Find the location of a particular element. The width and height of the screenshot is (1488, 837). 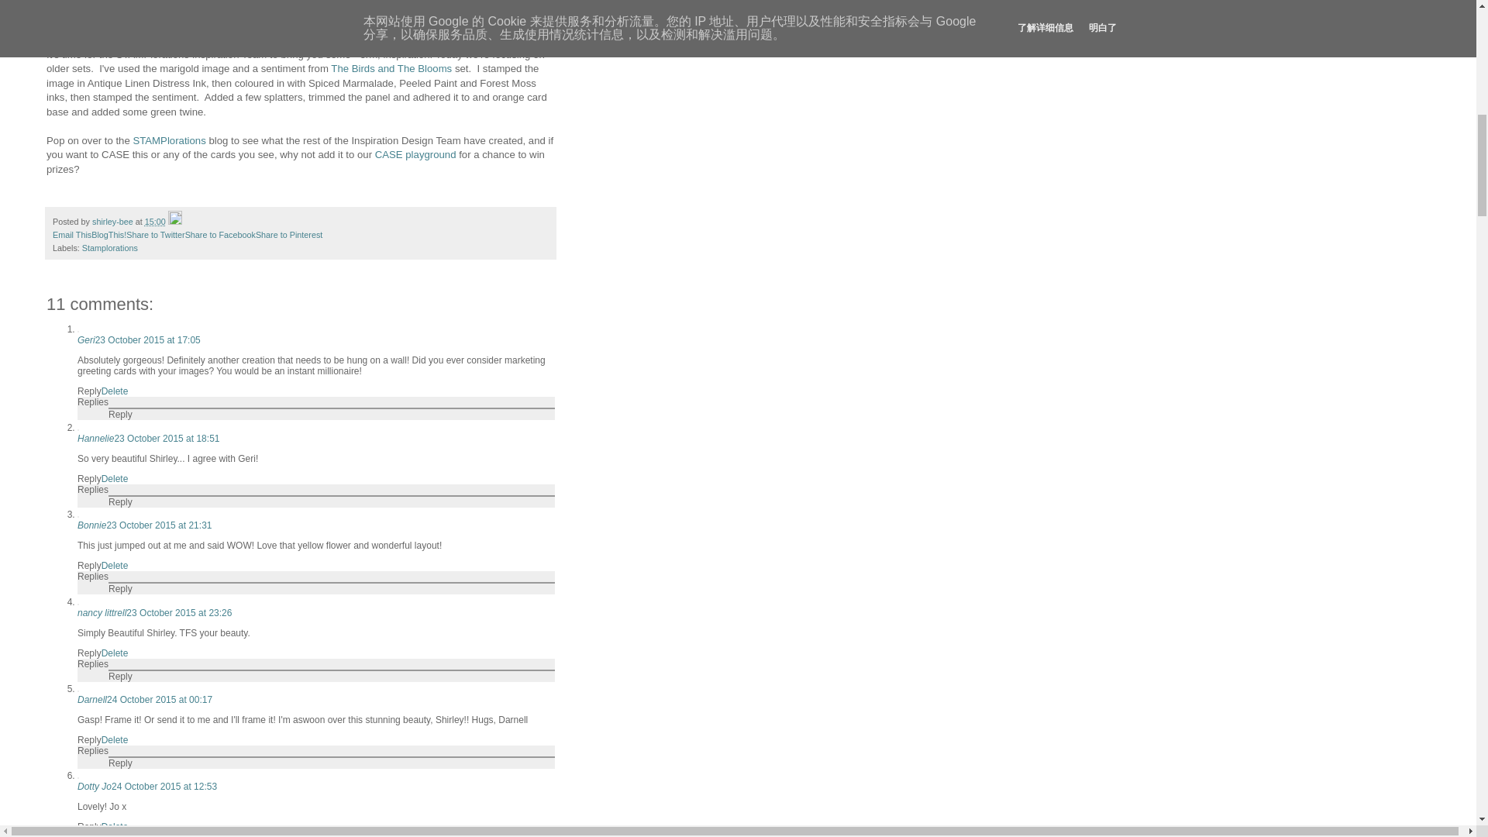

BlogThis! is located at coordinates (108, 234).